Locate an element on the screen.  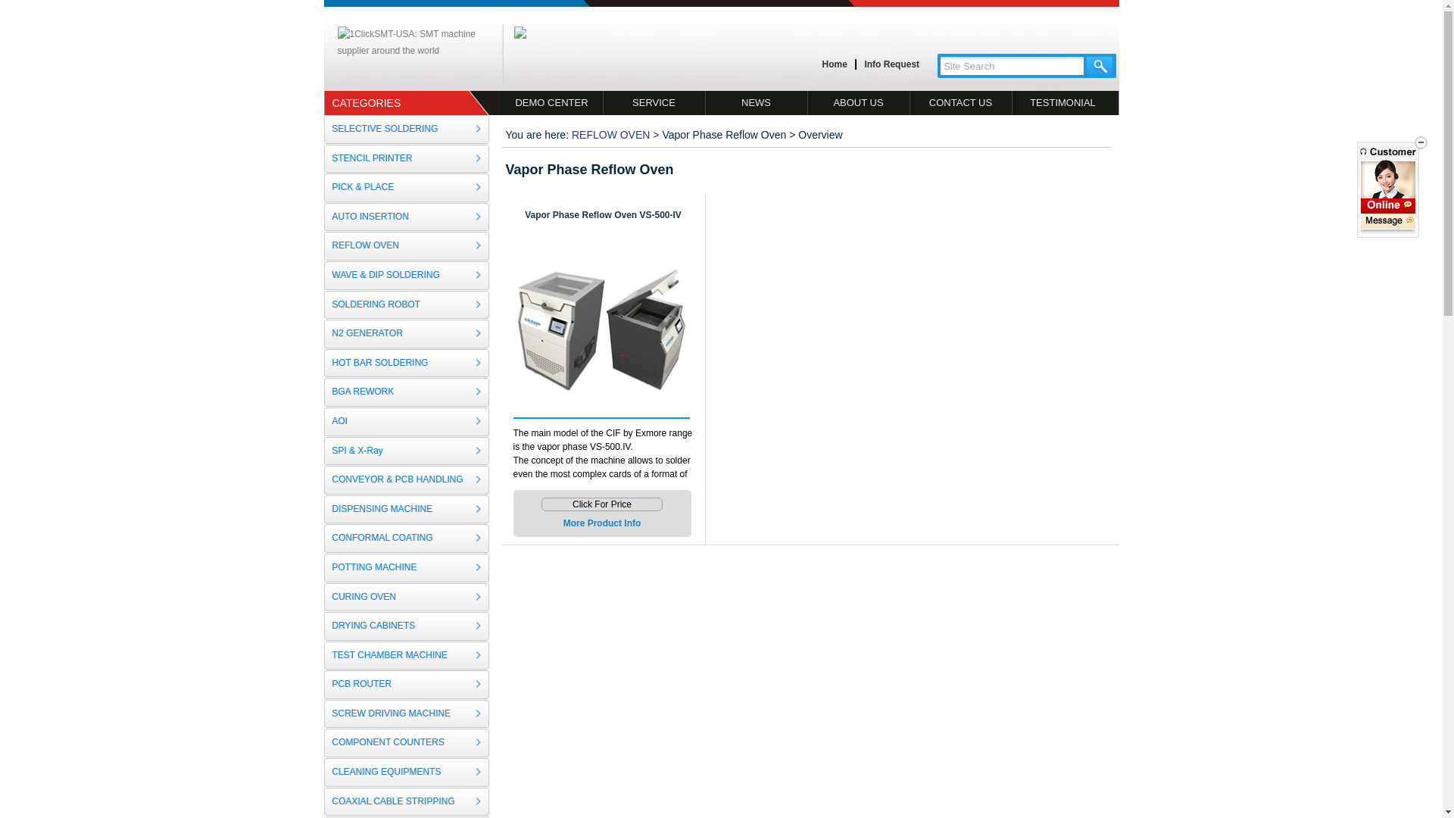
CONTACT US is located at coordinates (962, 103).